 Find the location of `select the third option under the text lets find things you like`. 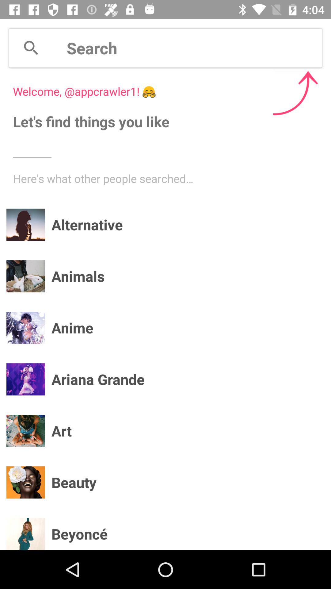

select the third option under the text lets find things you like is located at coordinates (25, 328).